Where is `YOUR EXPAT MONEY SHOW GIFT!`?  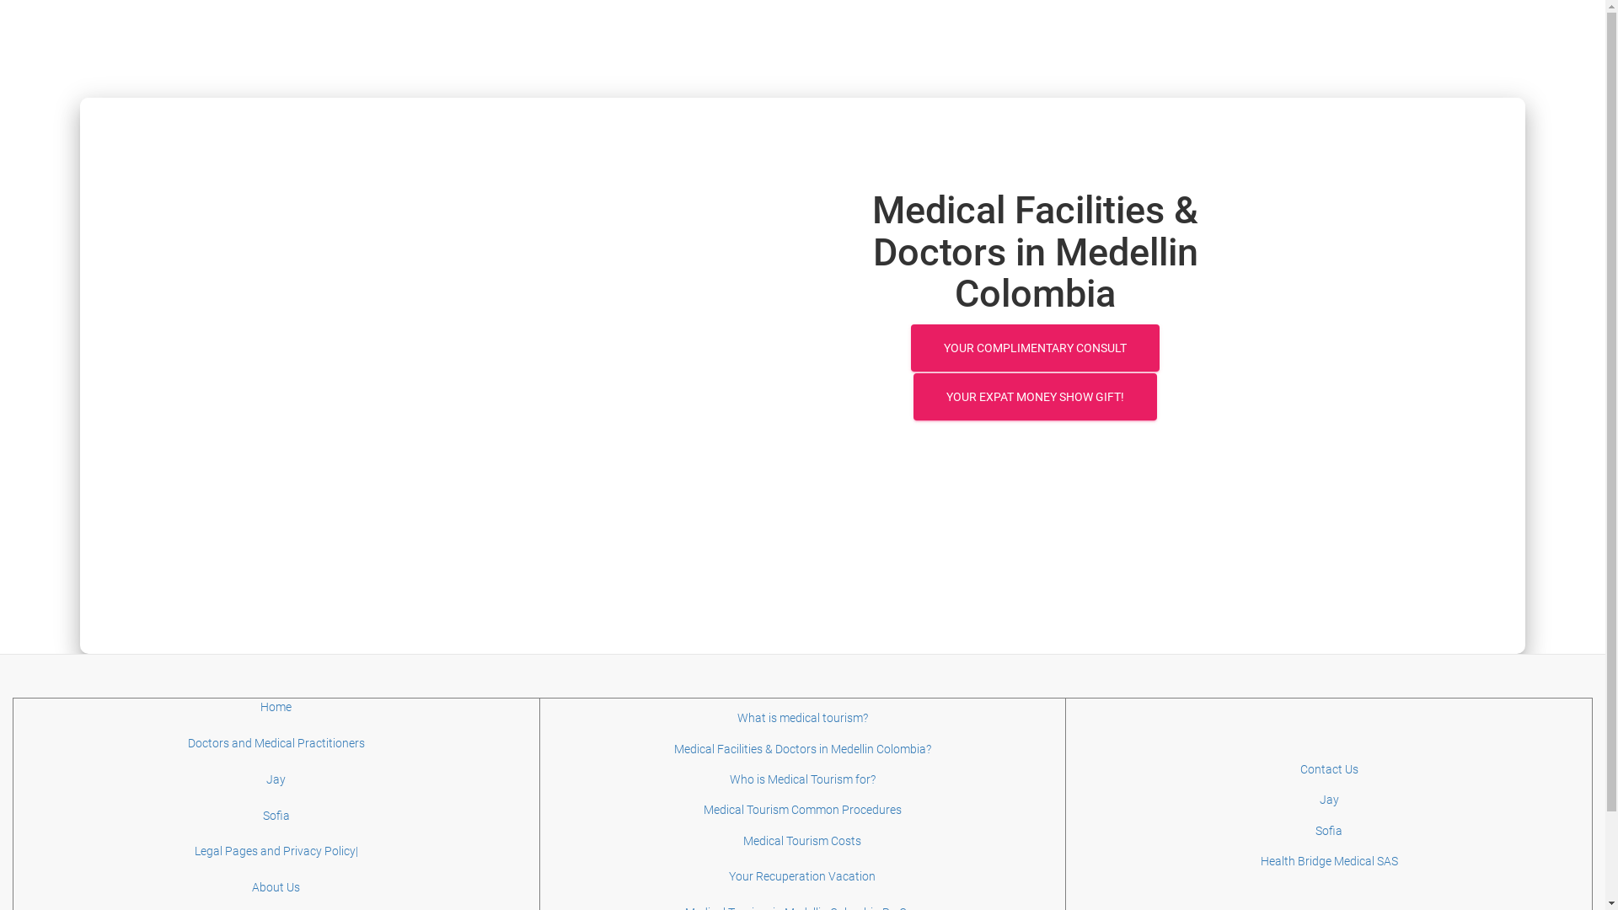
YOUR EXPAT MONEY SHOW GIFT! is located at coordinates (1035, 397).